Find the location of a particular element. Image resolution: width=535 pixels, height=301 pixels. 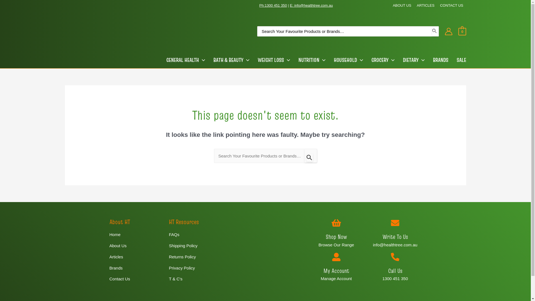

Shipping Policy is located at coordinates (196, 246).